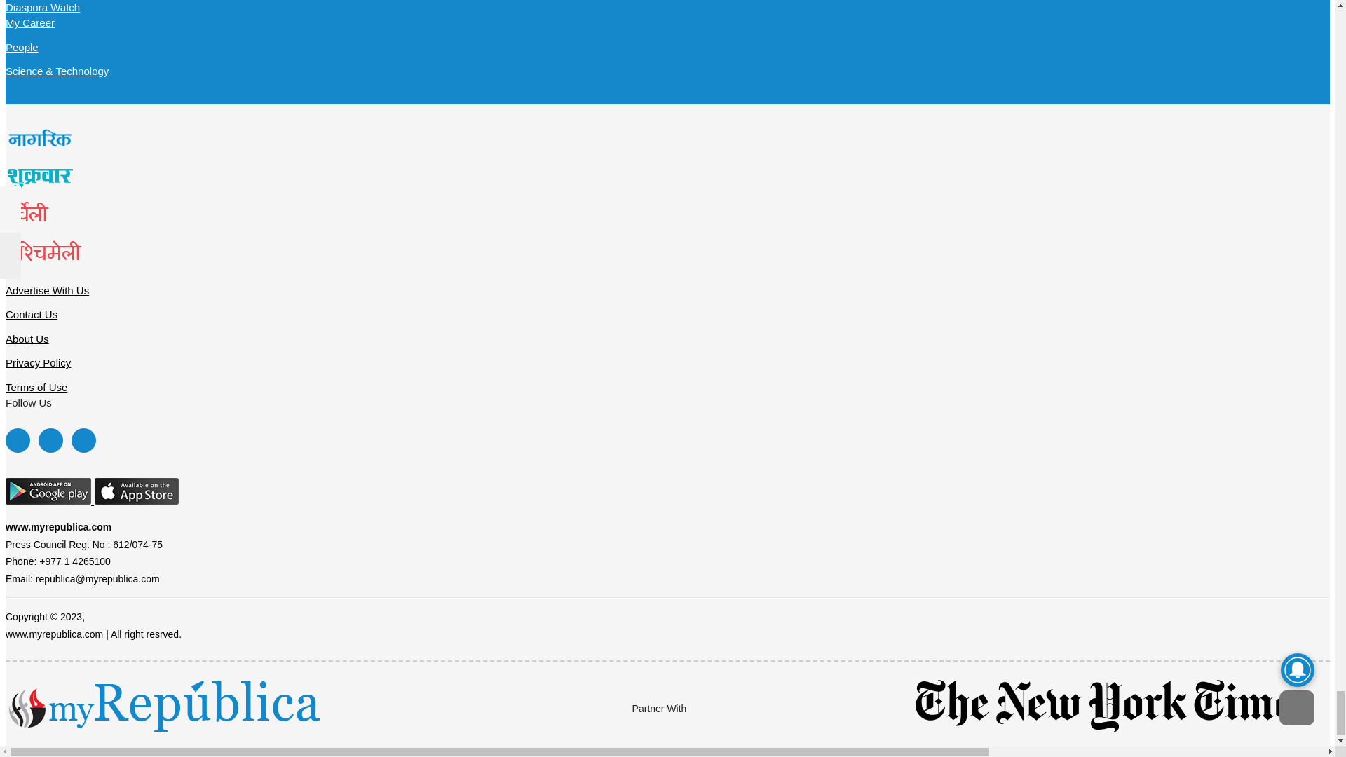 The height and width of the screenshot is (757, 1346). Describe the element at coordinates (50, 440) in the screenshot. I see `Twitter` at that location.